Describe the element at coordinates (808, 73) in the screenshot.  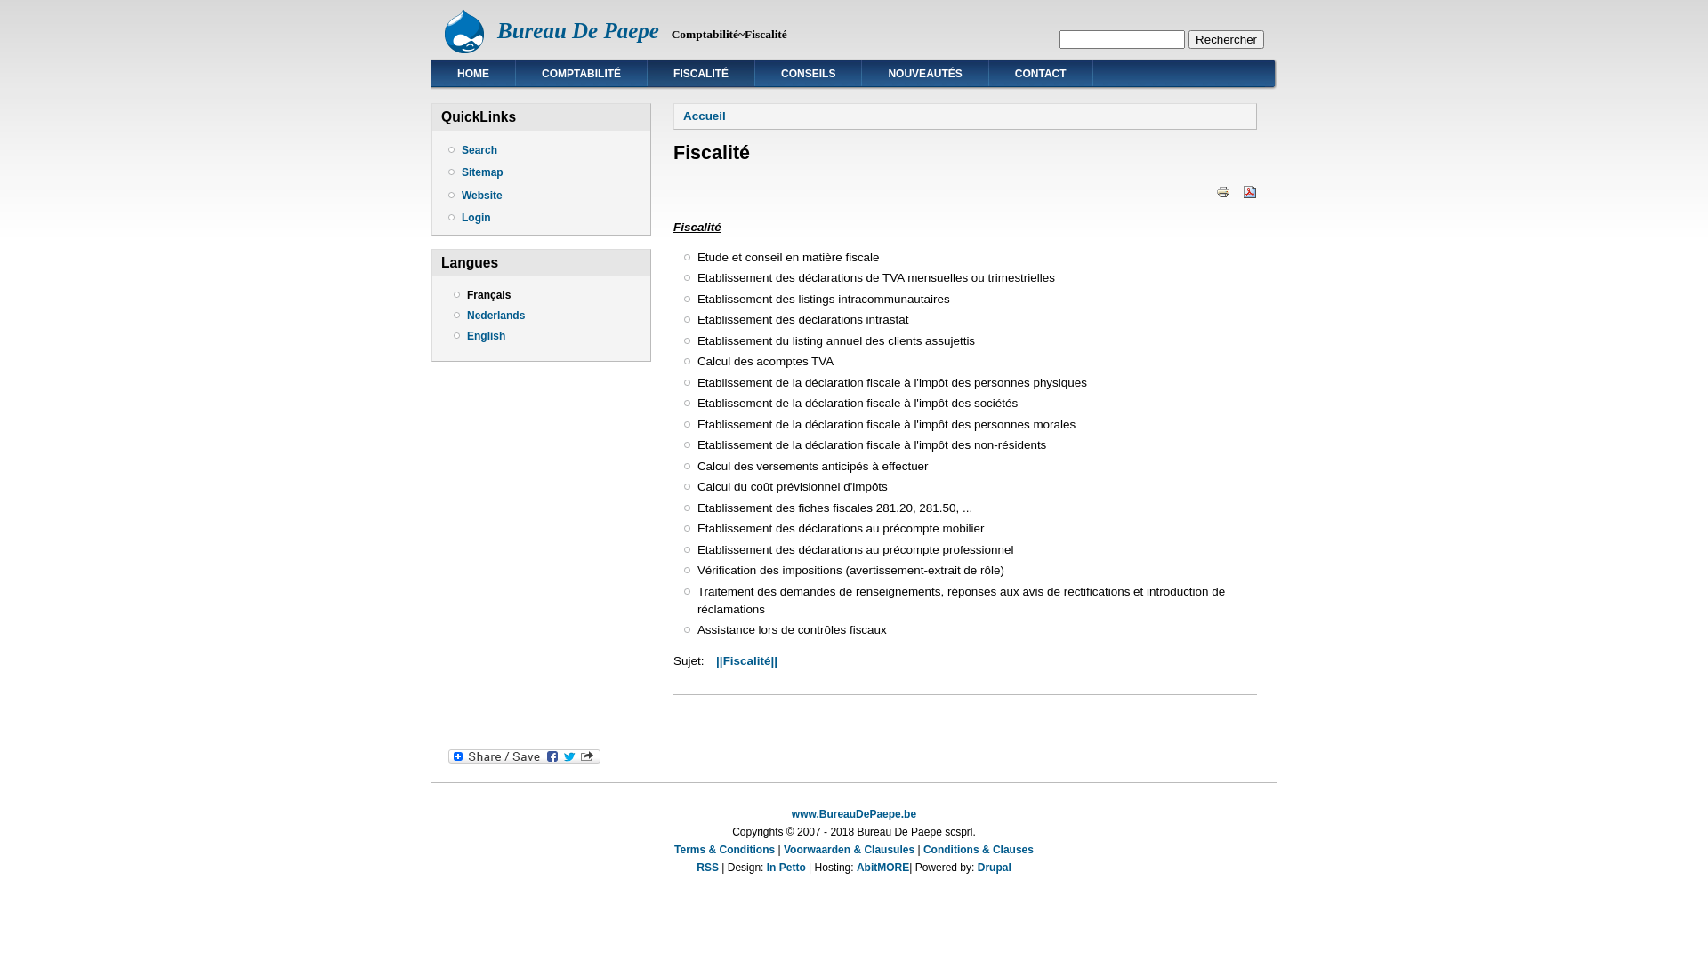
I see `CONSEILS` at that location.